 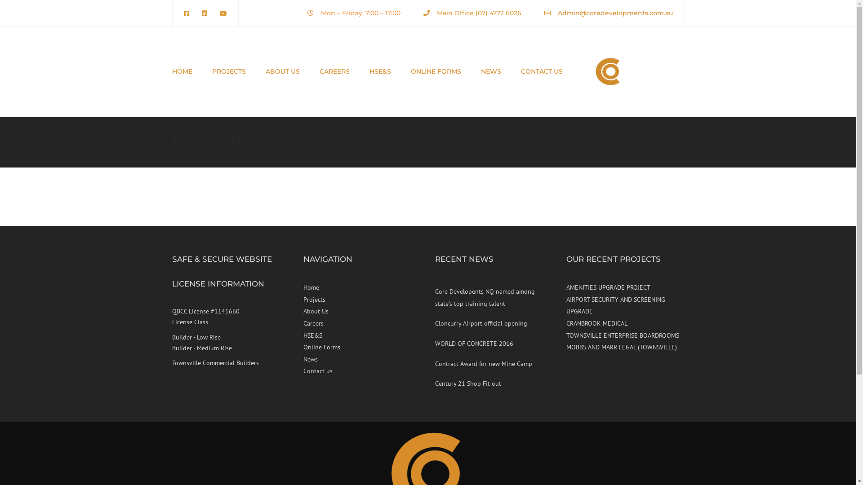 What do you see at coordinates (229, 72) in the screenshot?
I see `PROJECTS` at bounding box center [229, 72].